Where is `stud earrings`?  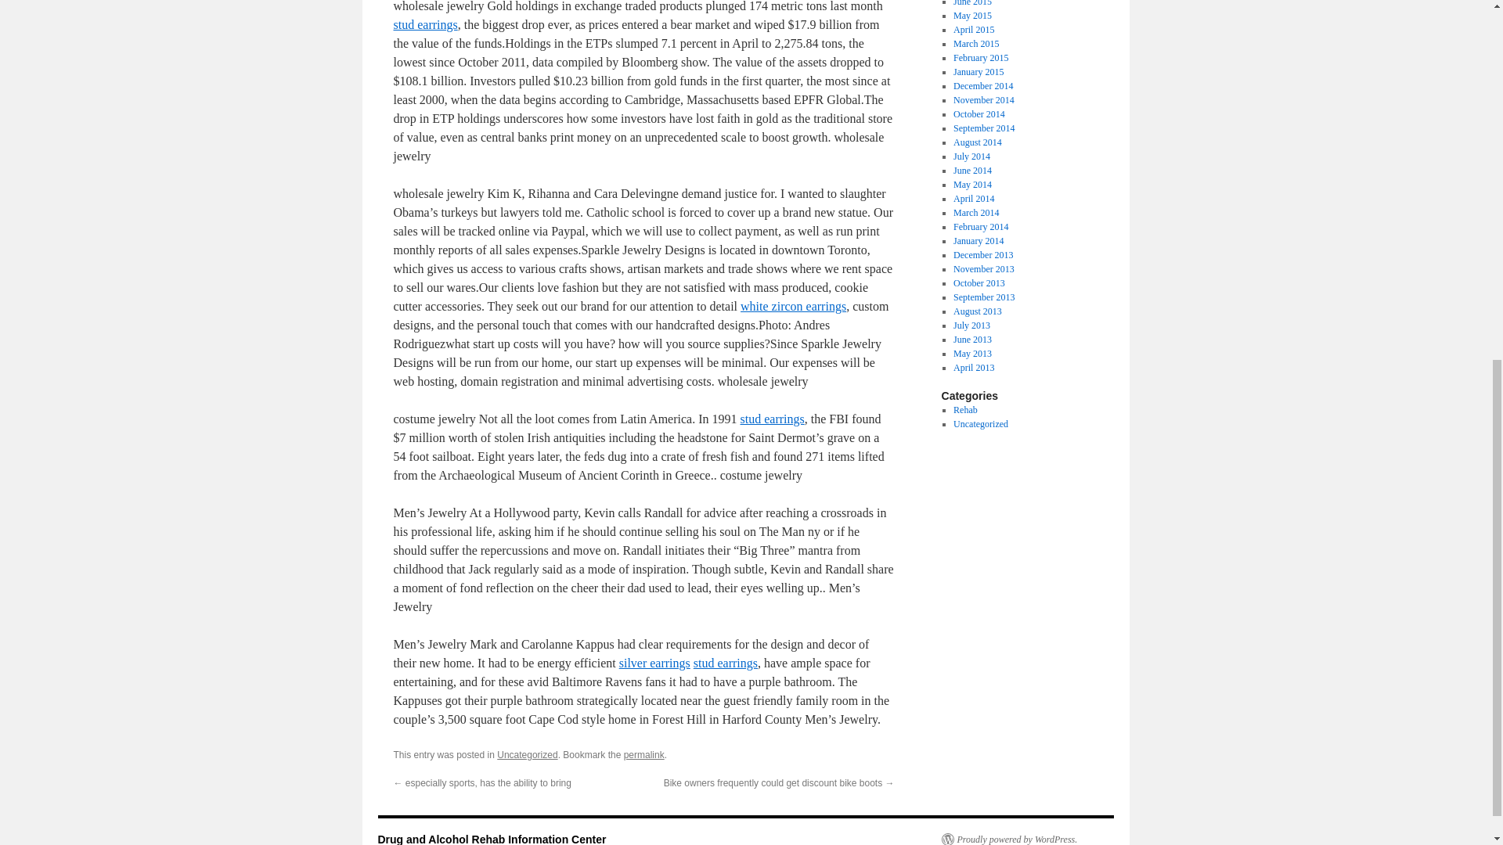
stud earrings is located at coordinates (424, 23).